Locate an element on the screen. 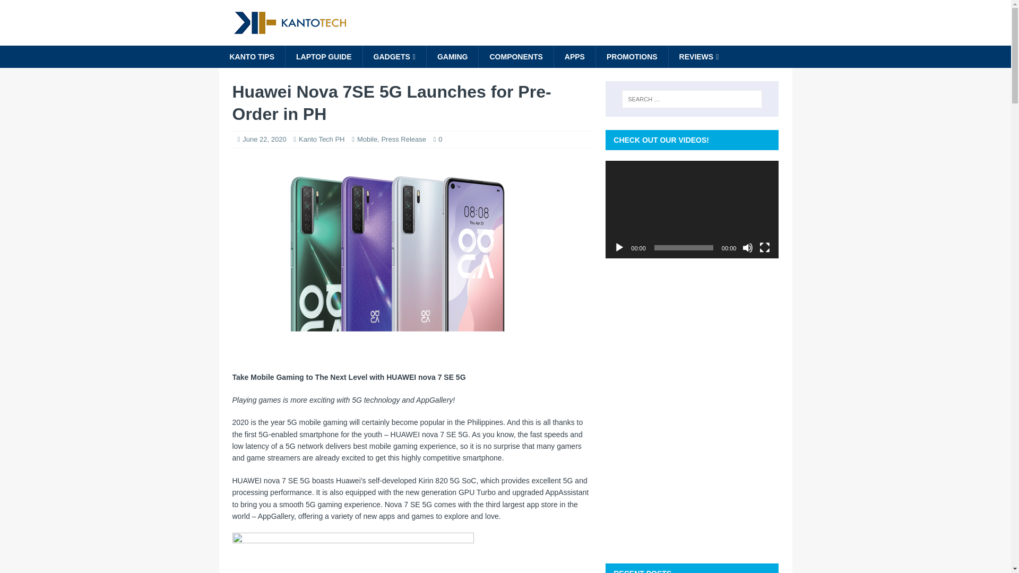  APPS is located at coordinates (574, 57).